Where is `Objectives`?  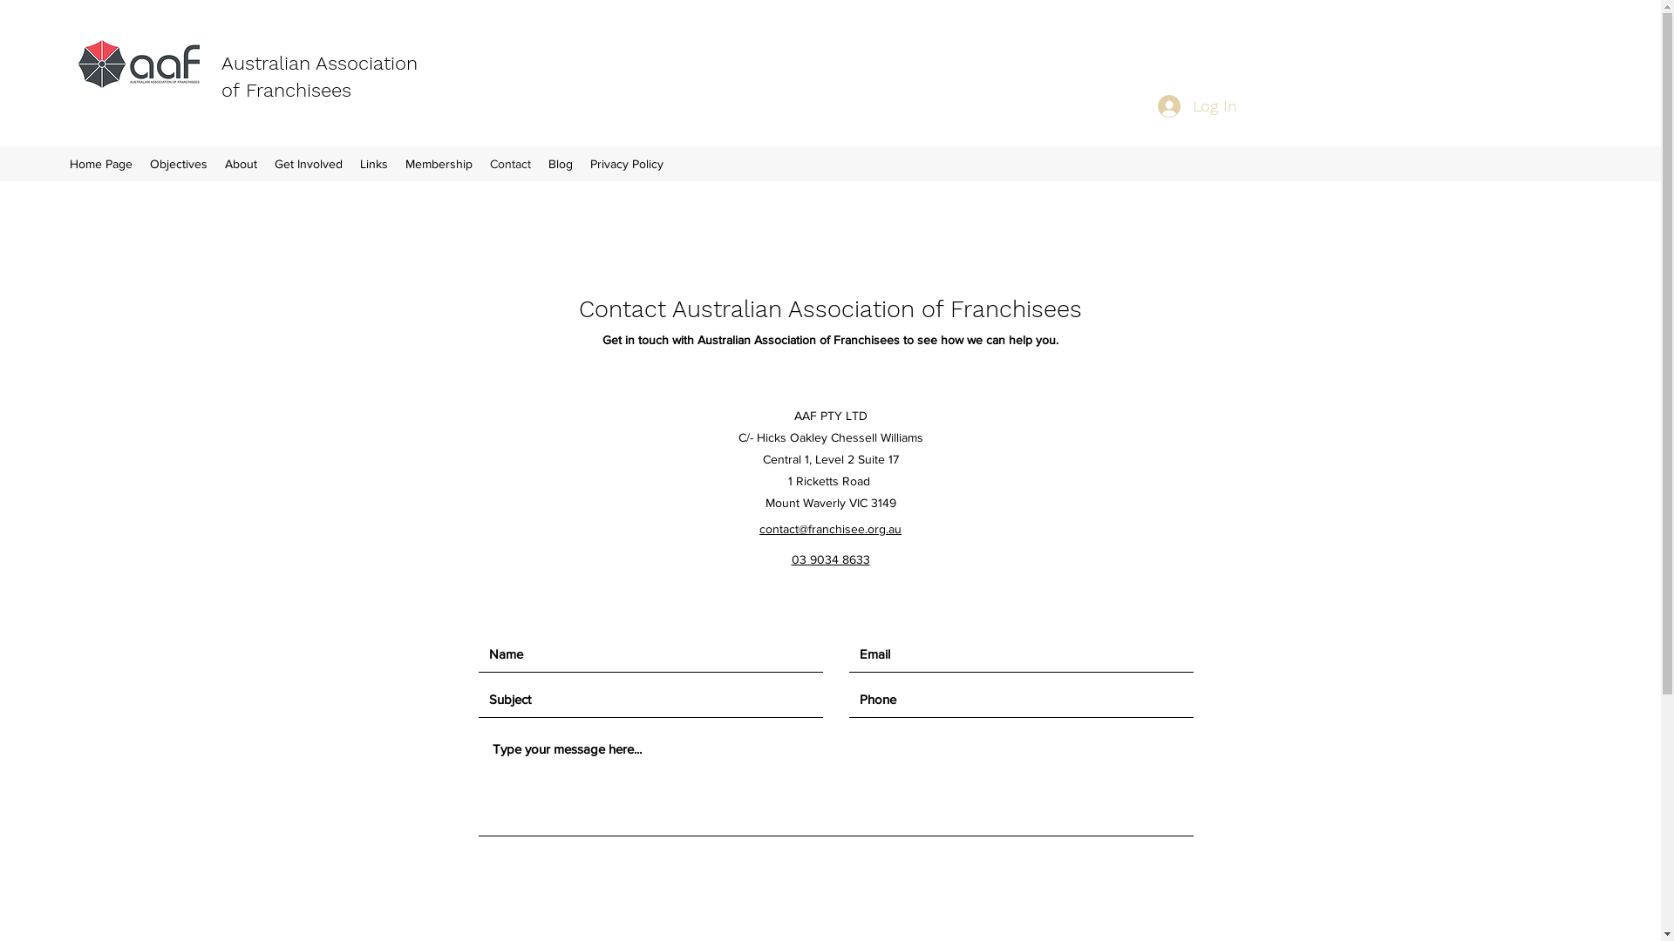
Objectives is located at coordinates (179, 164).